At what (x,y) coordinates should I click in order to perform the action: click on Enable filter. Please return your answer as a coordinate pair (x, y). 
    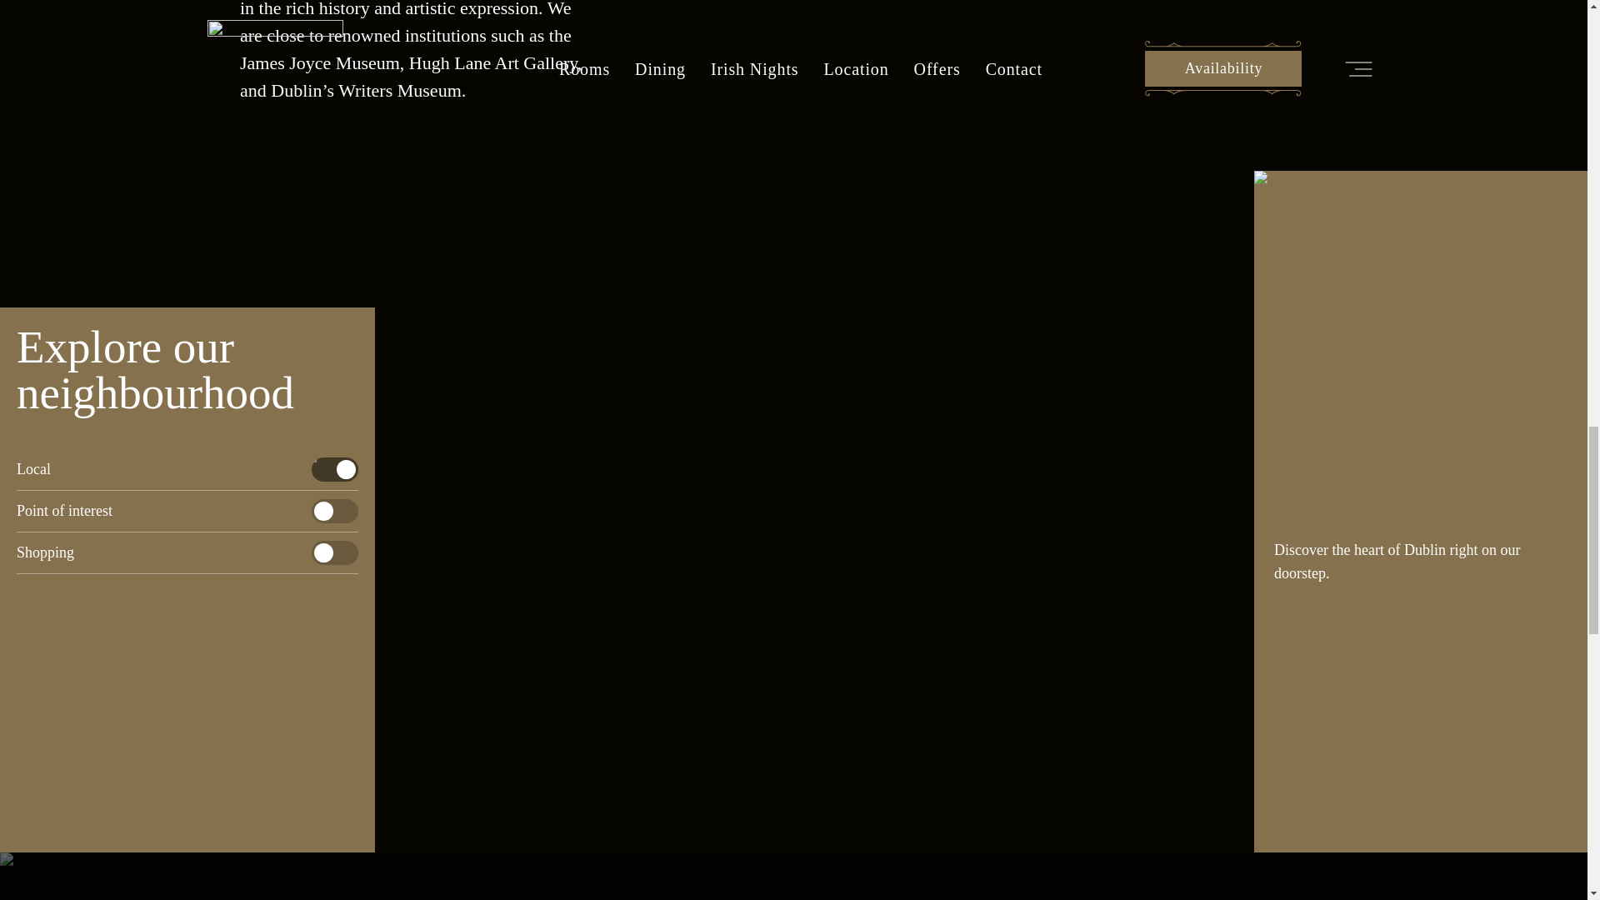
    Looking at the image, I should click on (335, 468).